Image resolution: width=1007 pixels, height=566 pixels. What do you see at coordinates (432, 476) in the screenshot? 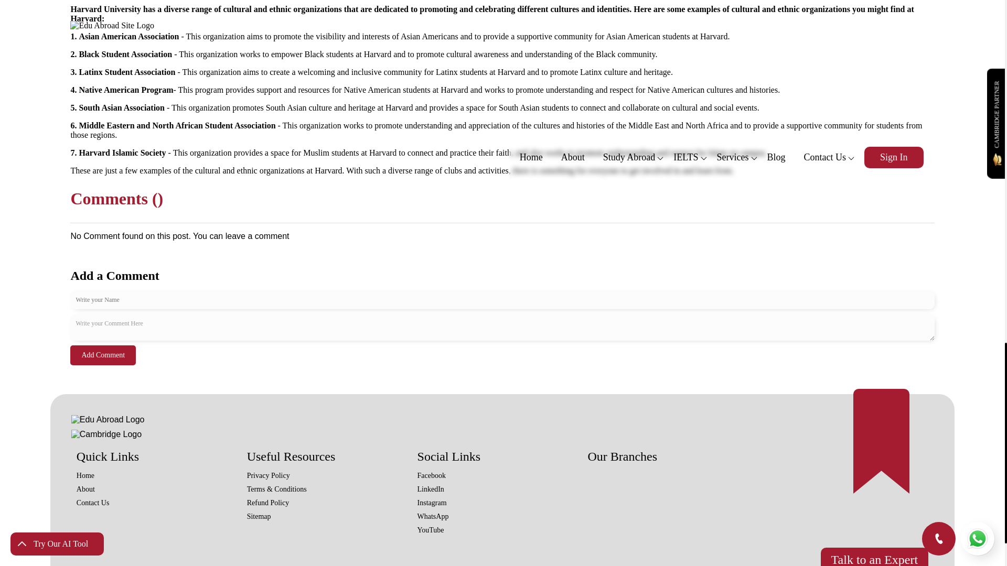
I see `Facebook` at bounding box center [432, 476].